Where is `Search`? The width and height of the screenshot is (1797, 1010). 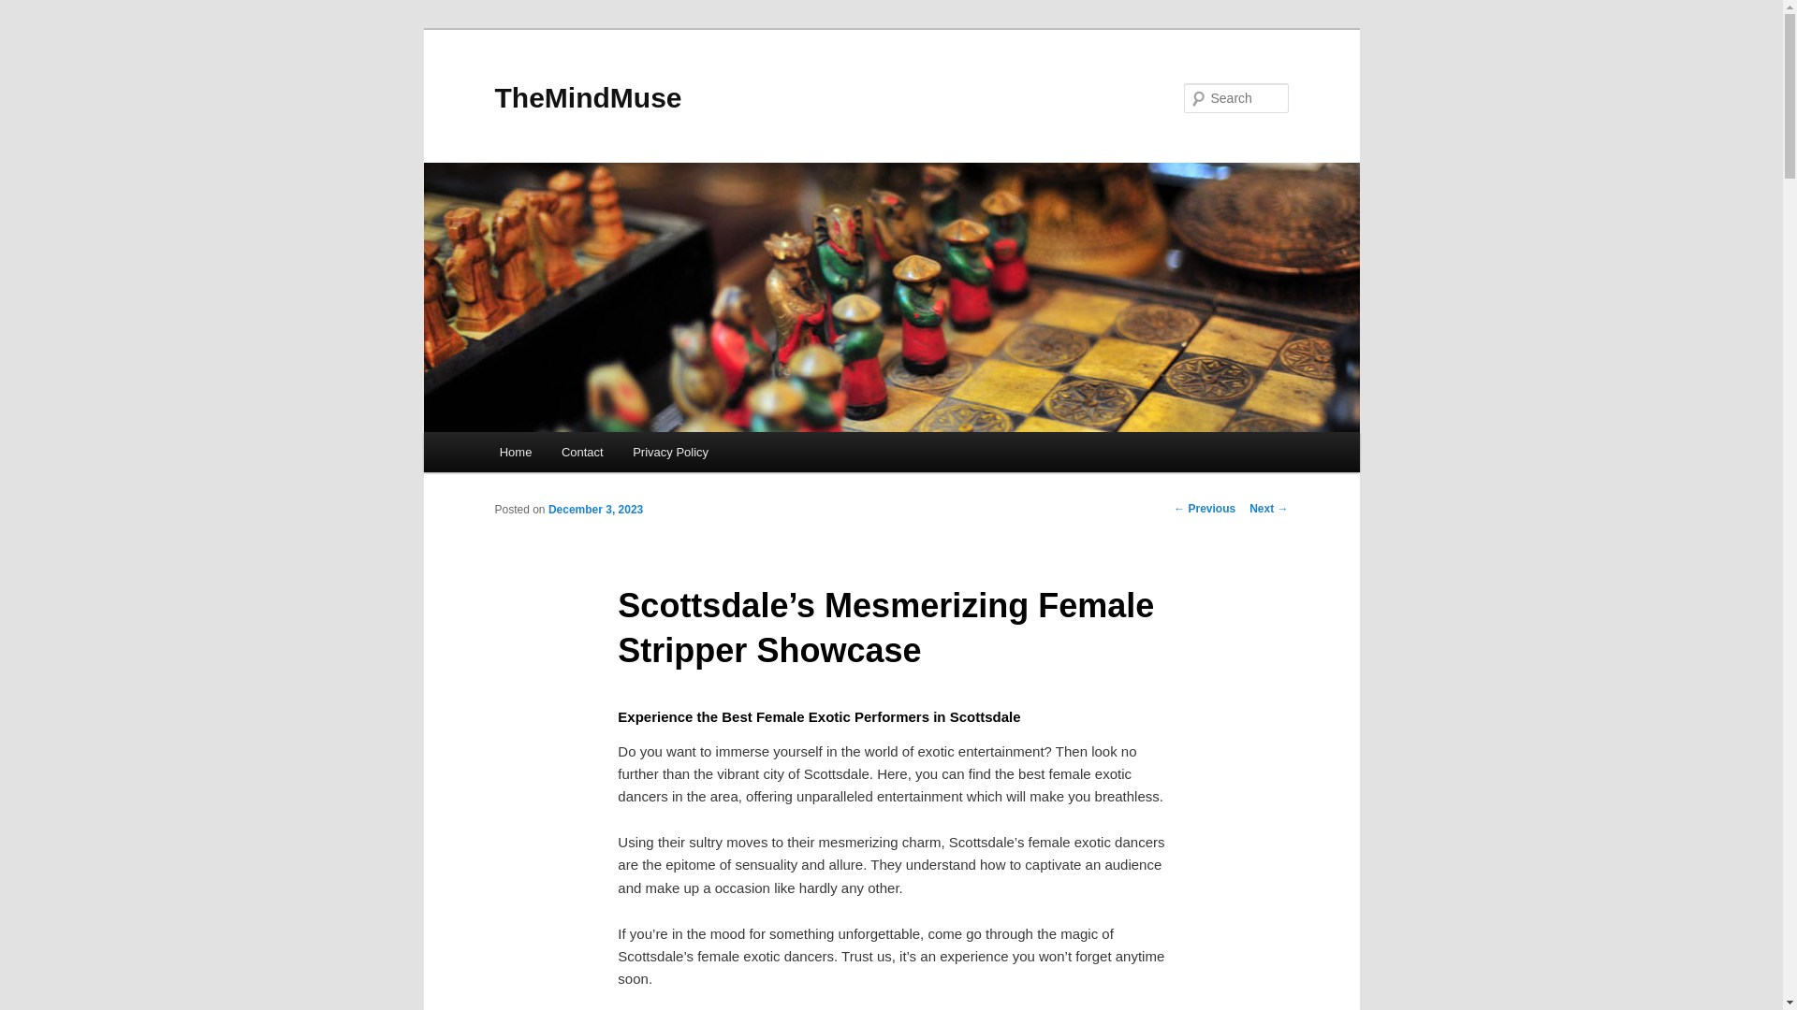 Search is located at coordinates (30, 10).